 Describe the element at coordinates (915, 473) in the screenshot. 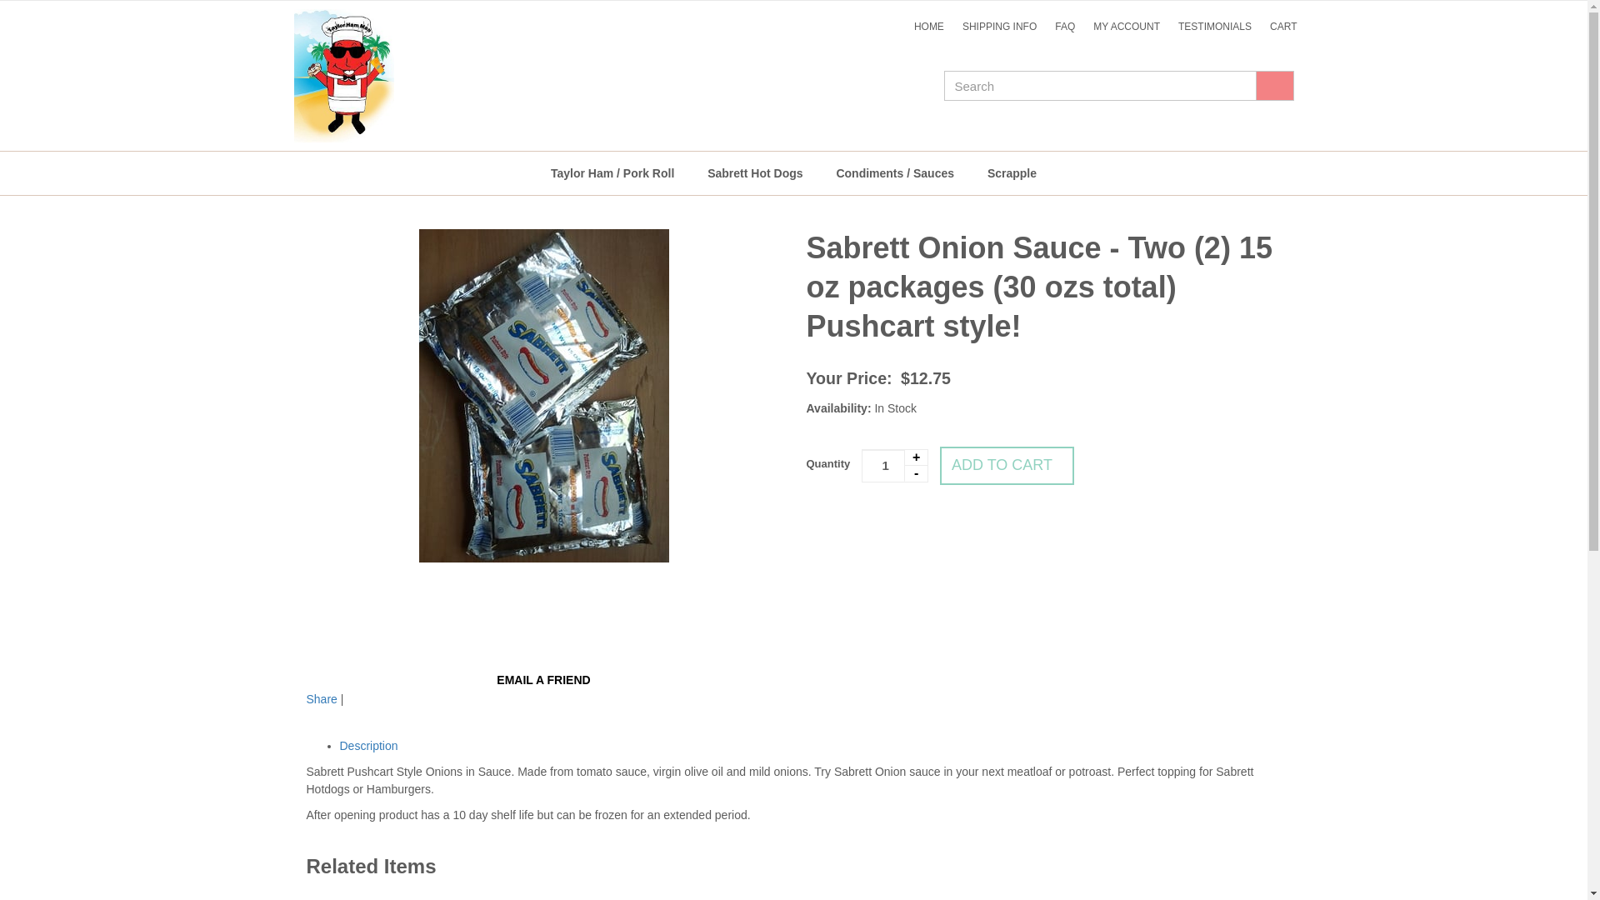

I see `-` at that location.